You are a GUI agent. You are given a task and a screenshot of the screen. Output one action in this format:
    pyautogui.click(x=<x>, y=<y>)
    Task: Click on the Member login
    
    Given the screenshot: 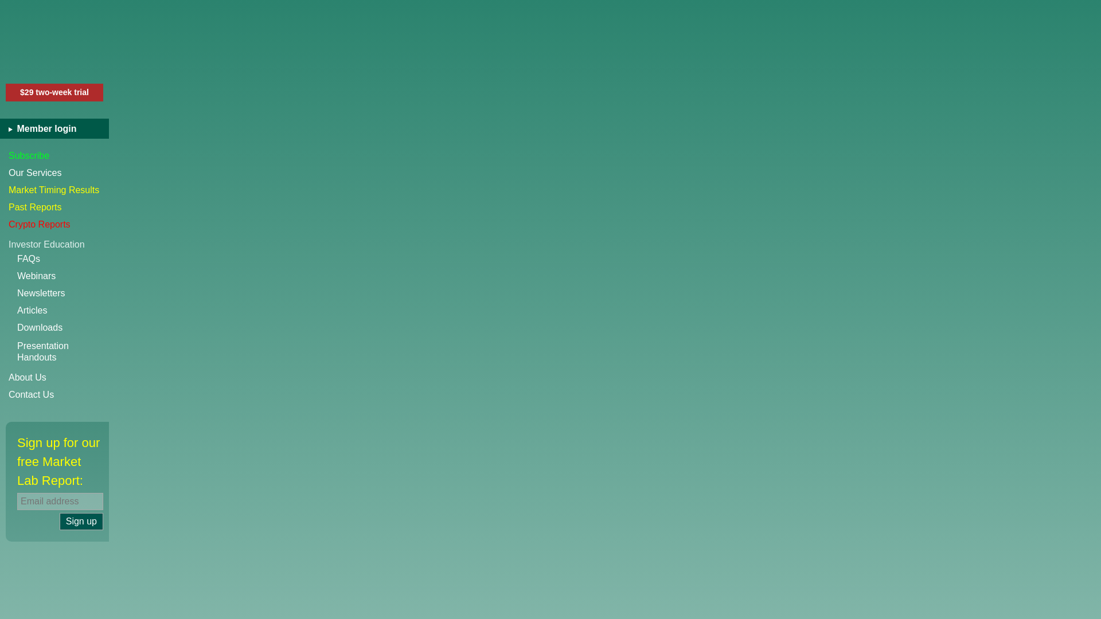 What is the action you would take?
    pyautogui.click(x=54, y=190)
    